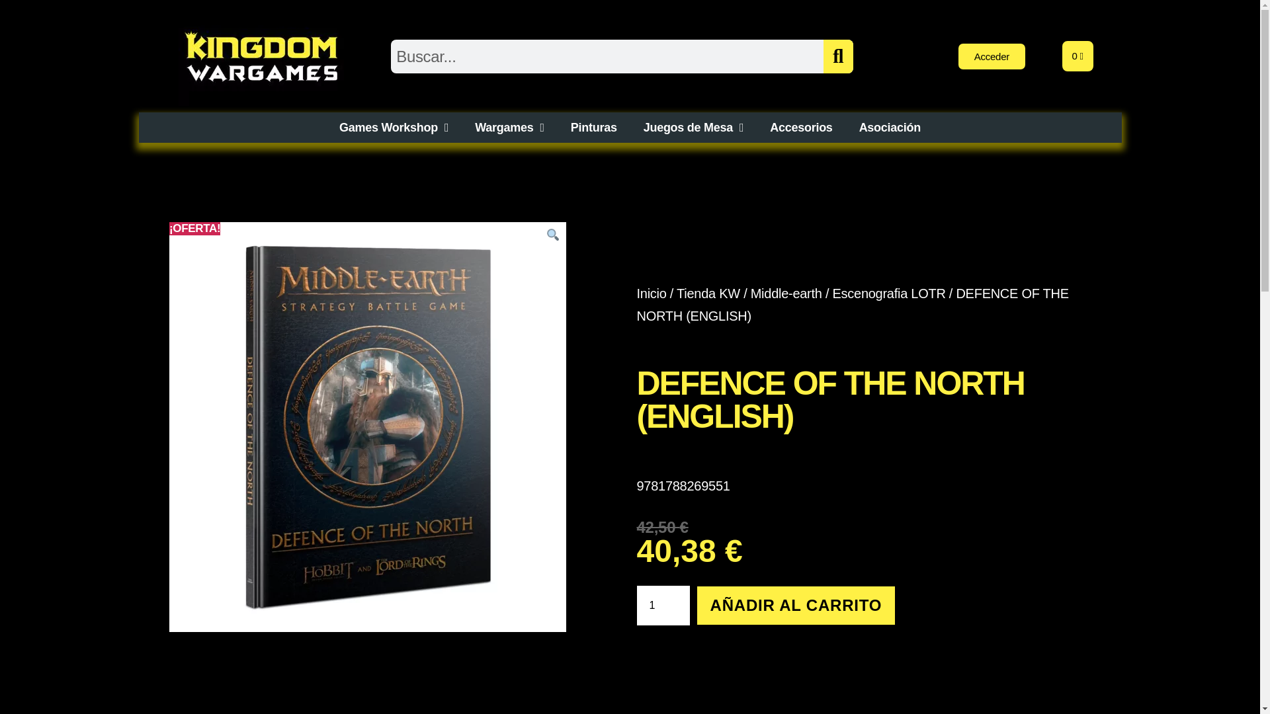 This screenshot has width=1270, height=714. What do you see at coordinates (992, 56) in the screenshot?
I see `Acceder` at bounding box center [992, 56].